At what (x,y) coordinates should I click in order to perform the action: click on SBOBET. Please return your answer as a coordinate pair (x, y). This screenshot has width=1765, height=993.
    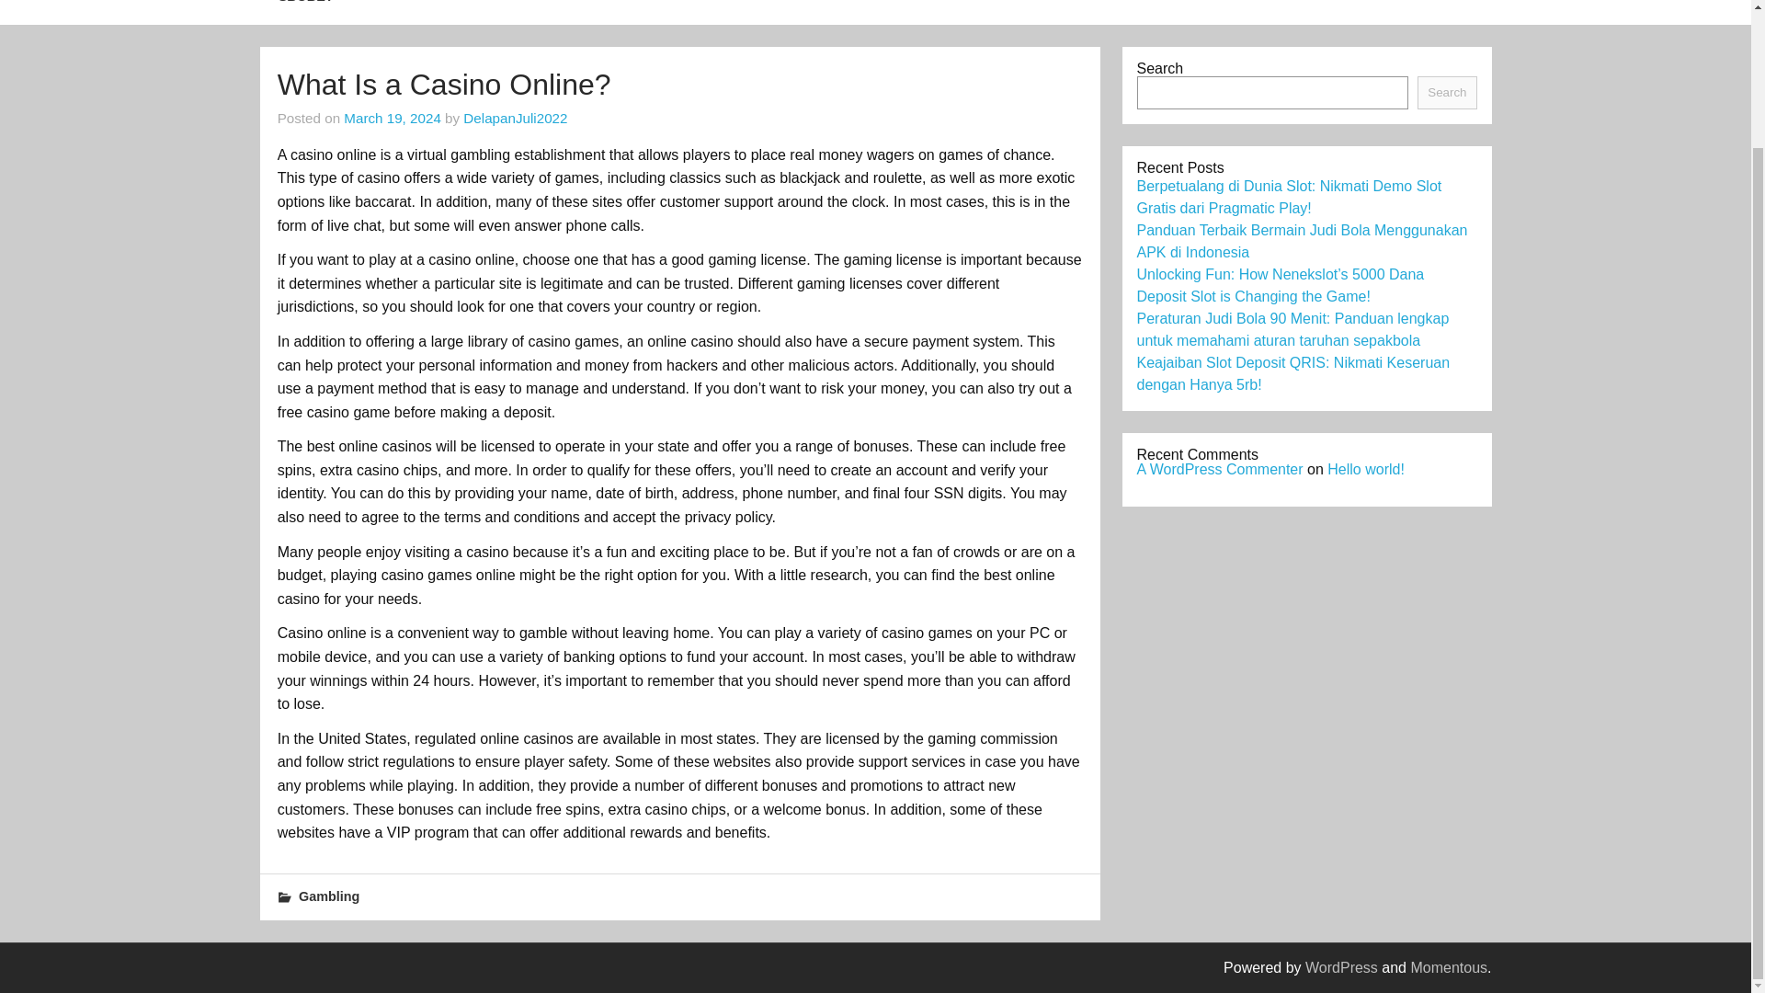
    Looking at the image, I should click on (305, 11).